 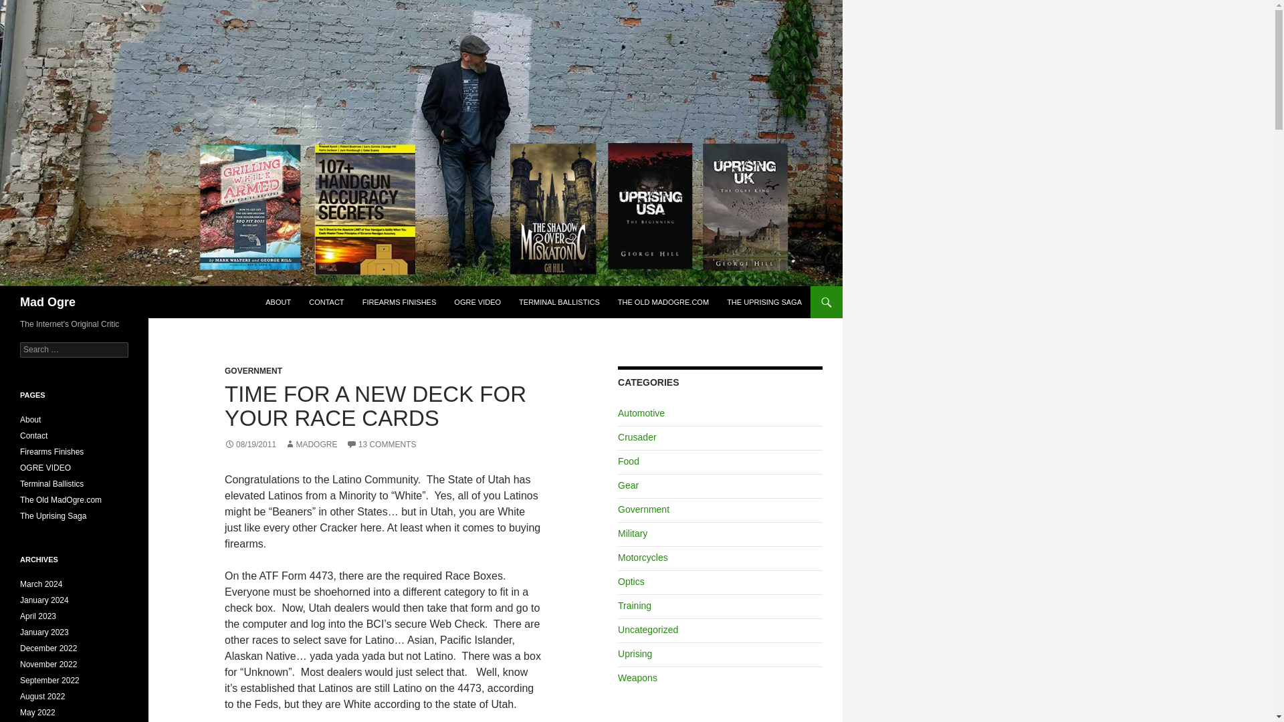 I want to click on 13 COMMENTS, so click(x=381, y=444).